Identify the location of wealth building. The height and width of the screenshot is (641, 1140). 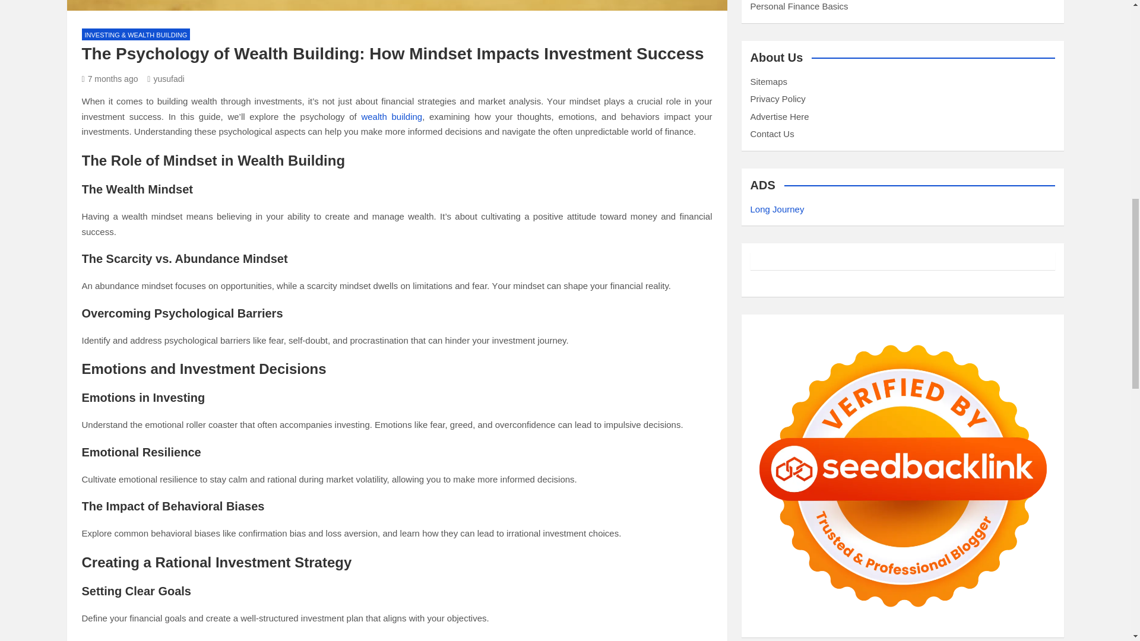
(391, 116).